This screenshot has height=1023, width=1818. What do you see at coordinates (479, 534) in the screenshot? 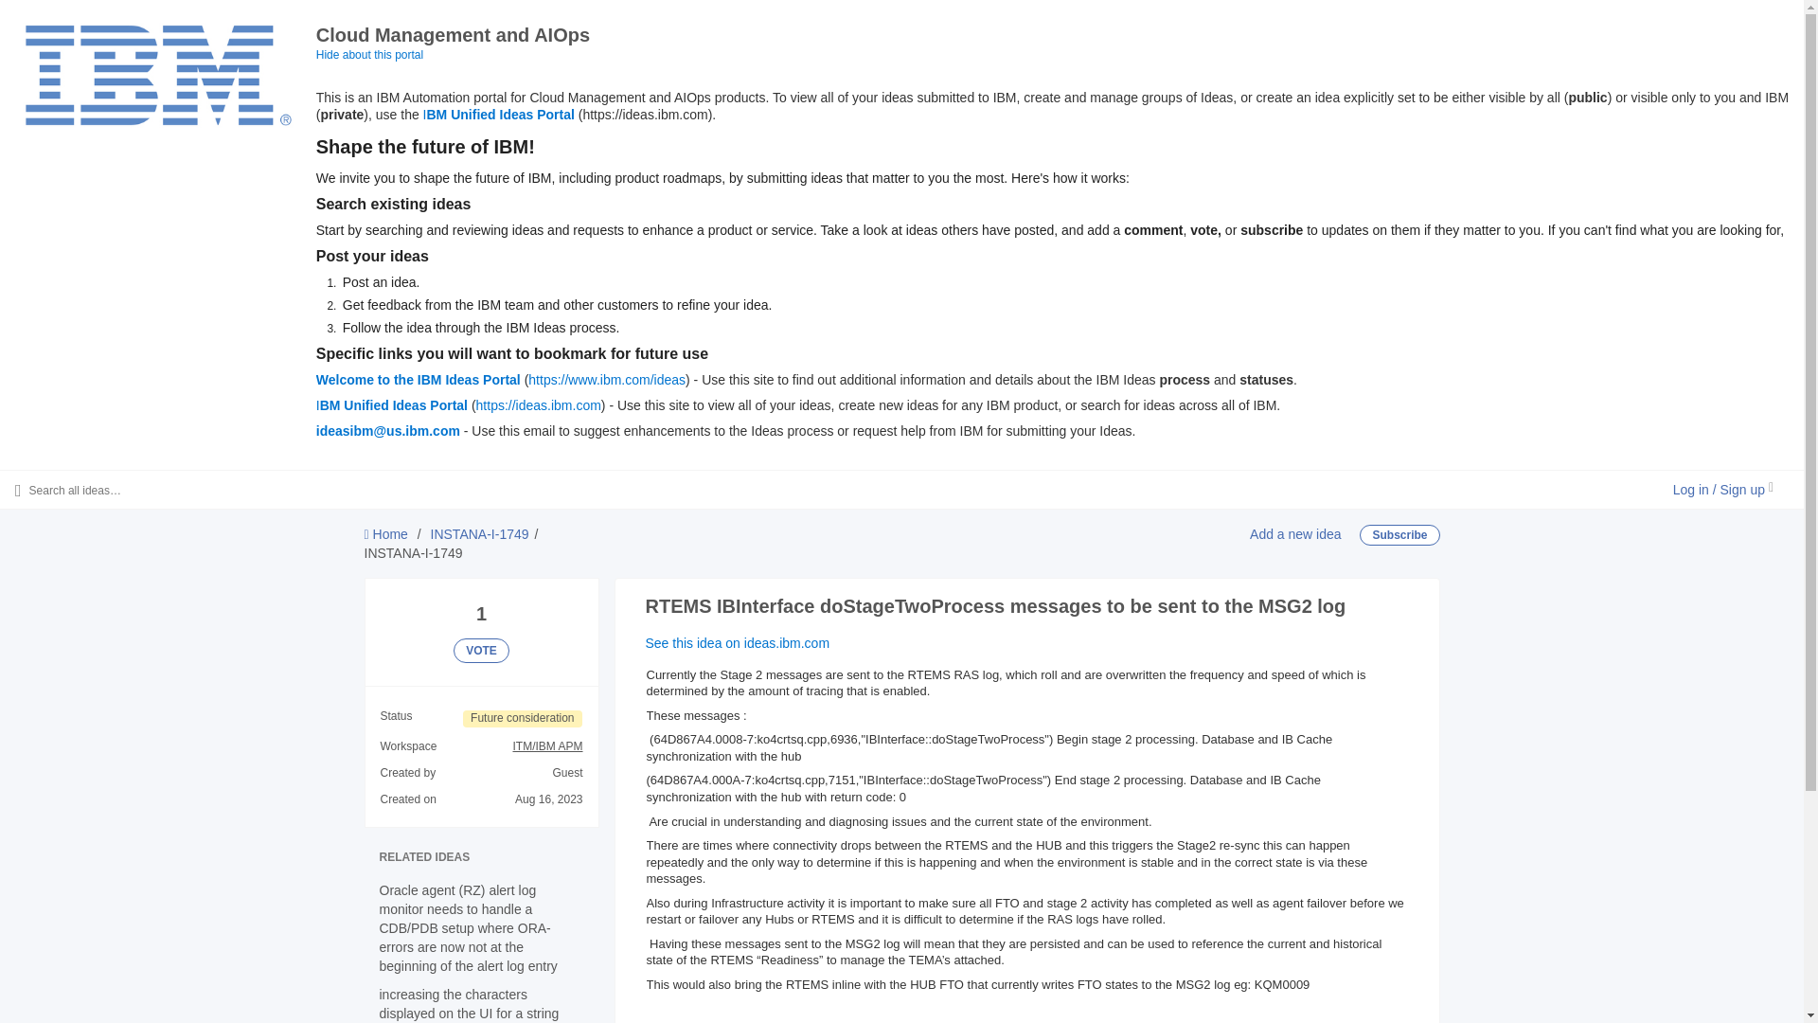
I see `INSTANA-I-1749` at bounding box center [479, 534].